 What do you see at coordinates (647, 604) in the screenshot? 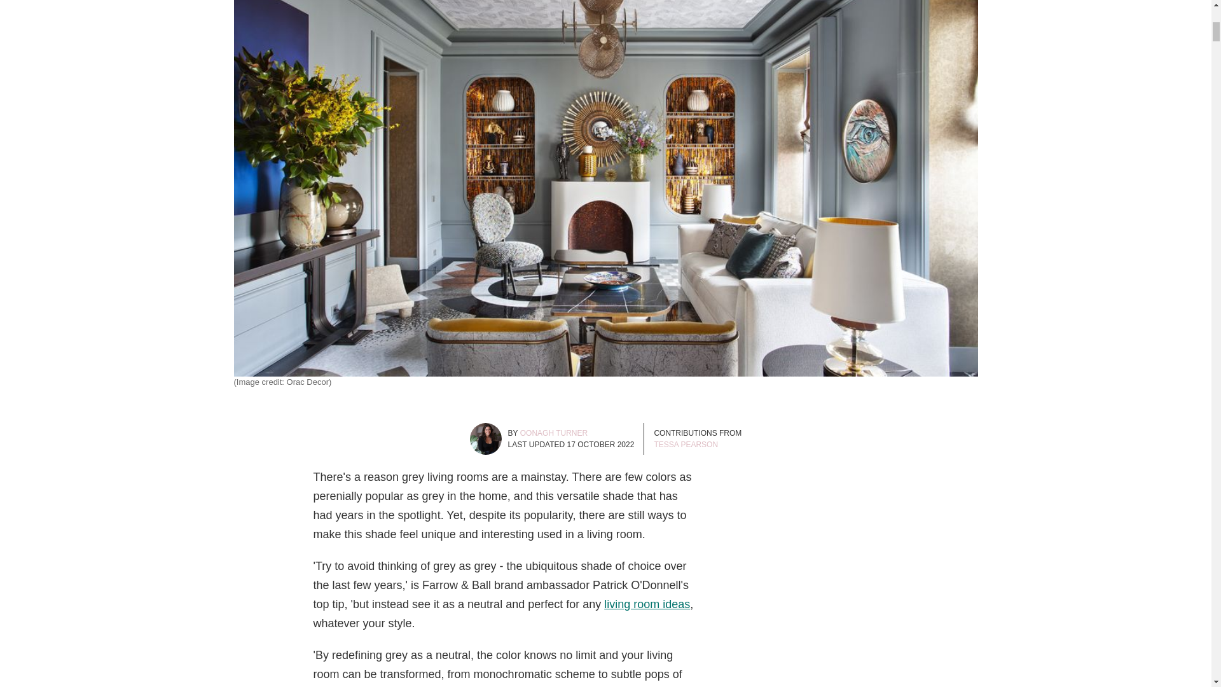
I see `living room ideas` at bounding box center [647, 604].